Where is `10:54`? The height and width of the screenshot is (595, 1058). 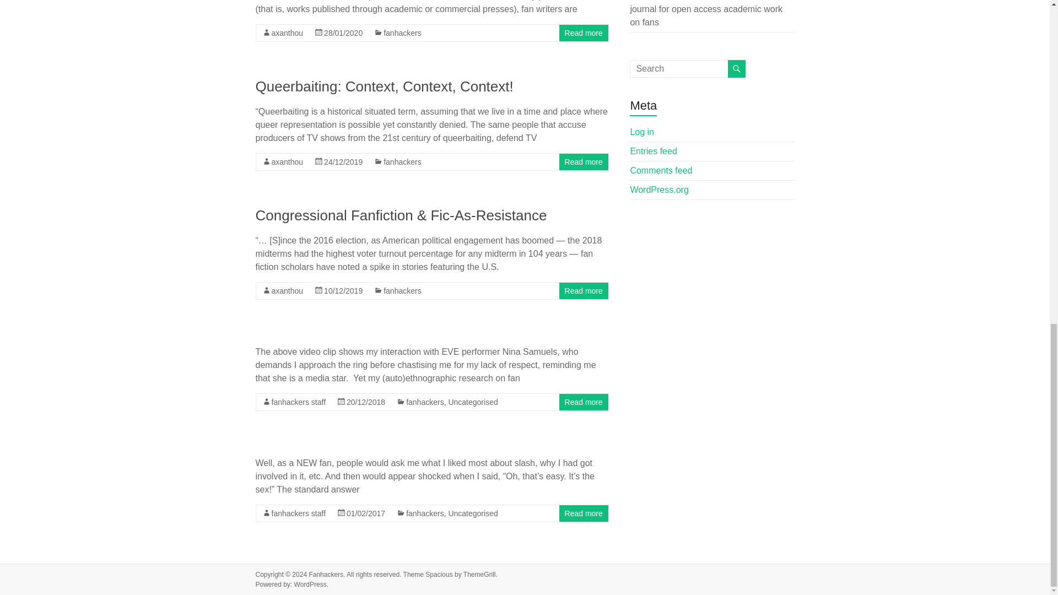
10:54 is located at coordinates (343, 33).